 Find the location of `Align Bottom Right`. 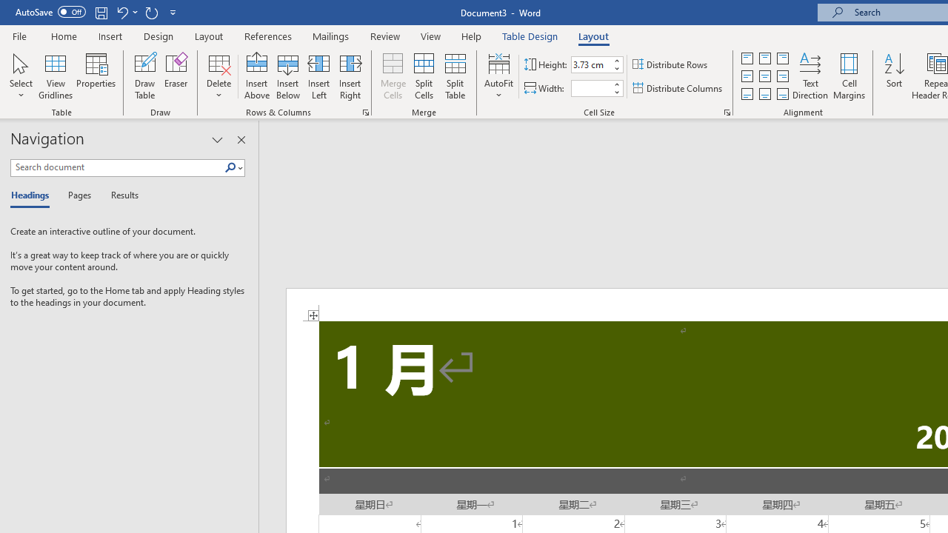

Align Bottom Right is located at coordinates (782, 93).